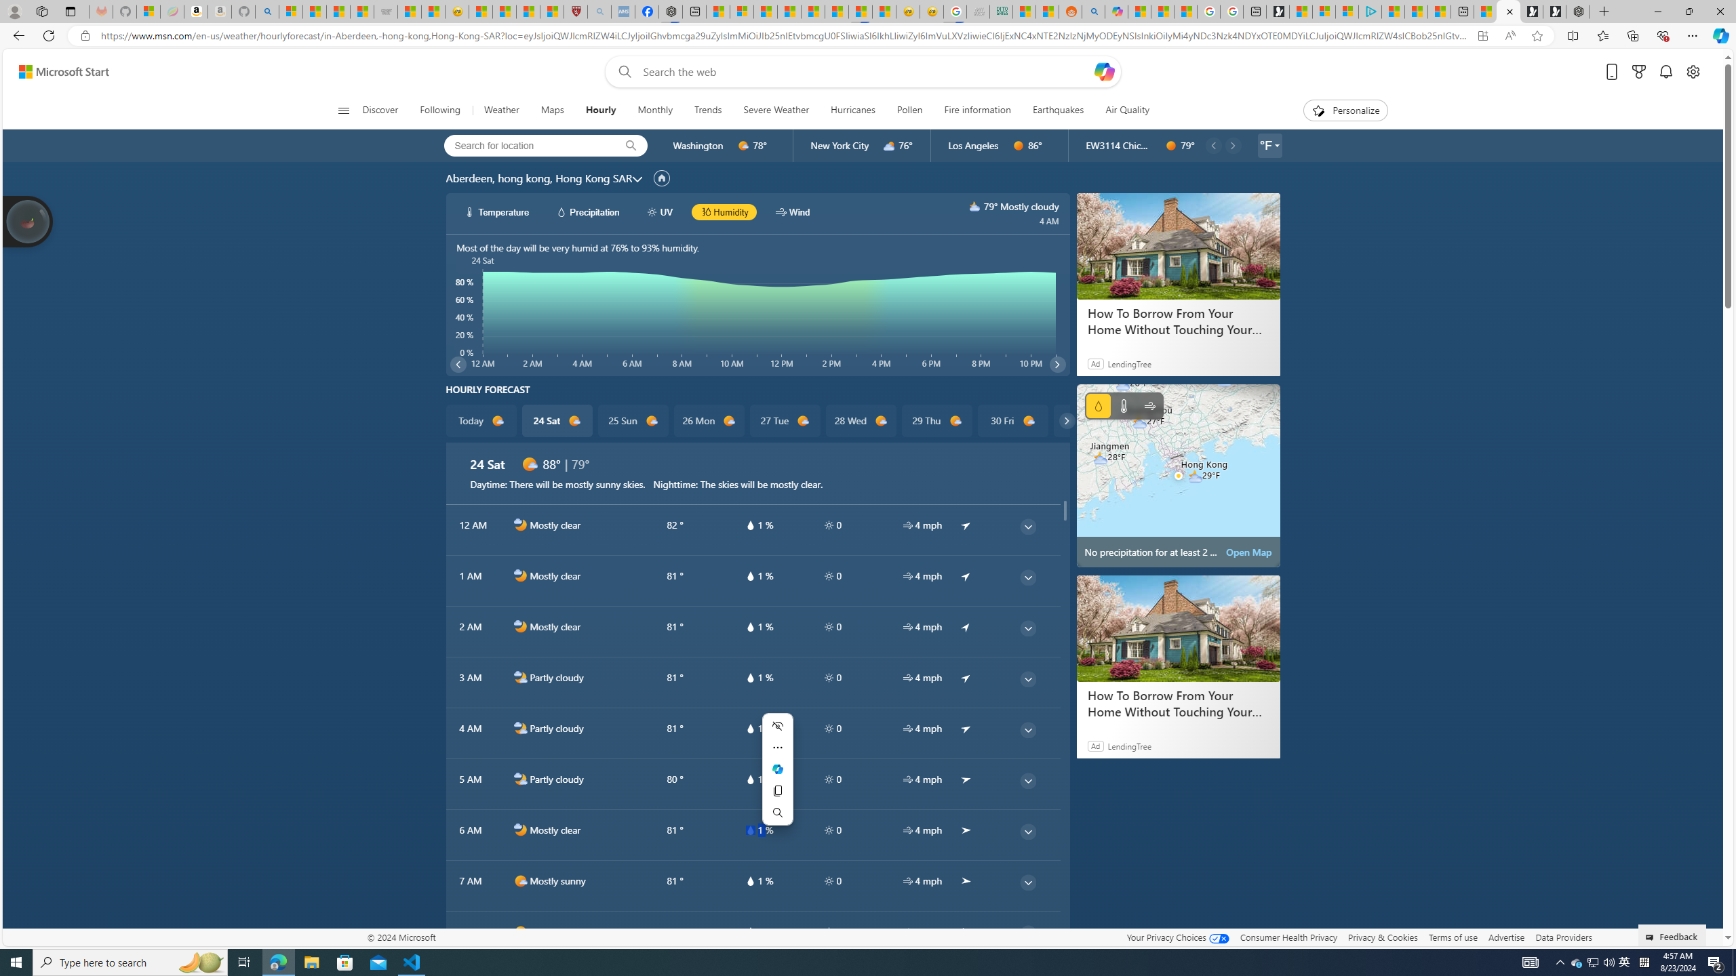  What do you see at coordinates (526, 145) in the screenshot?
I see `Search for location` at bounding box center [526, 145].